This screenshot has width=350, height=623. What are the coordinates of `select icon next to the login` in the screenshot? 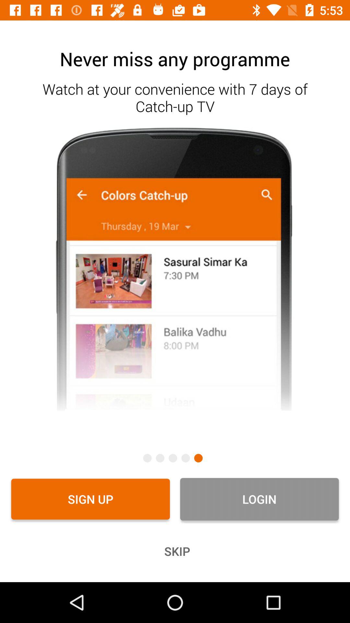 It's located at (90, 499).